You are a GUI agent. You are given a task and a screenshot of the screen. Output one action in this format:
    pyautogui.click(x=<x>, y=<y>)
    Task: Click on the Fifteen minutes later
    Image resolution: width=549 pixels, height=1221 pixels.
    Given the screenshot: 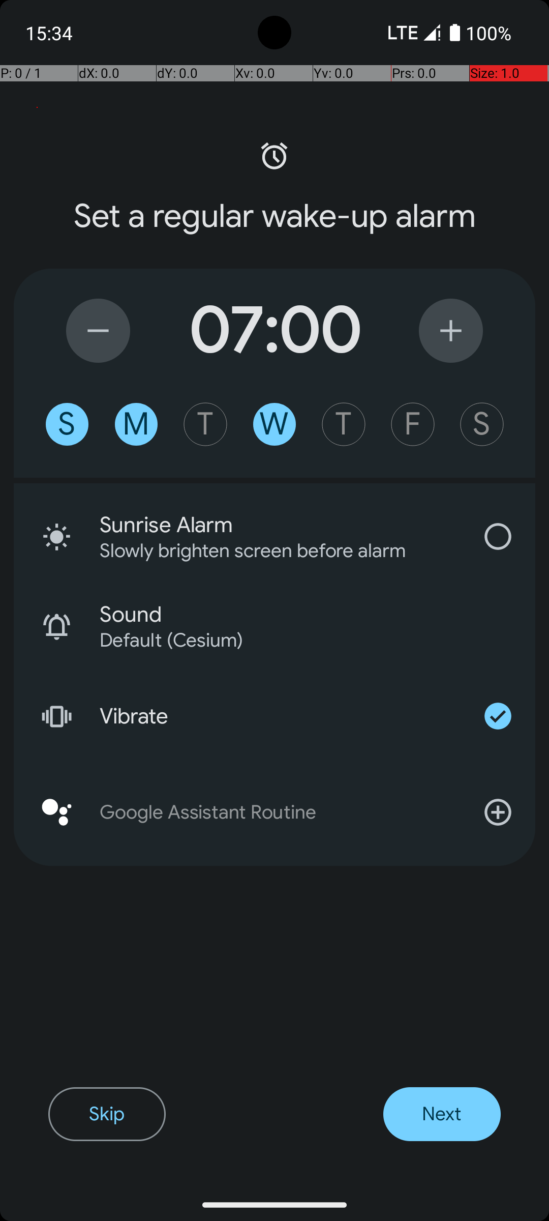 What is the action you would take?
    pyautogui.click(x=451, y=331)
    